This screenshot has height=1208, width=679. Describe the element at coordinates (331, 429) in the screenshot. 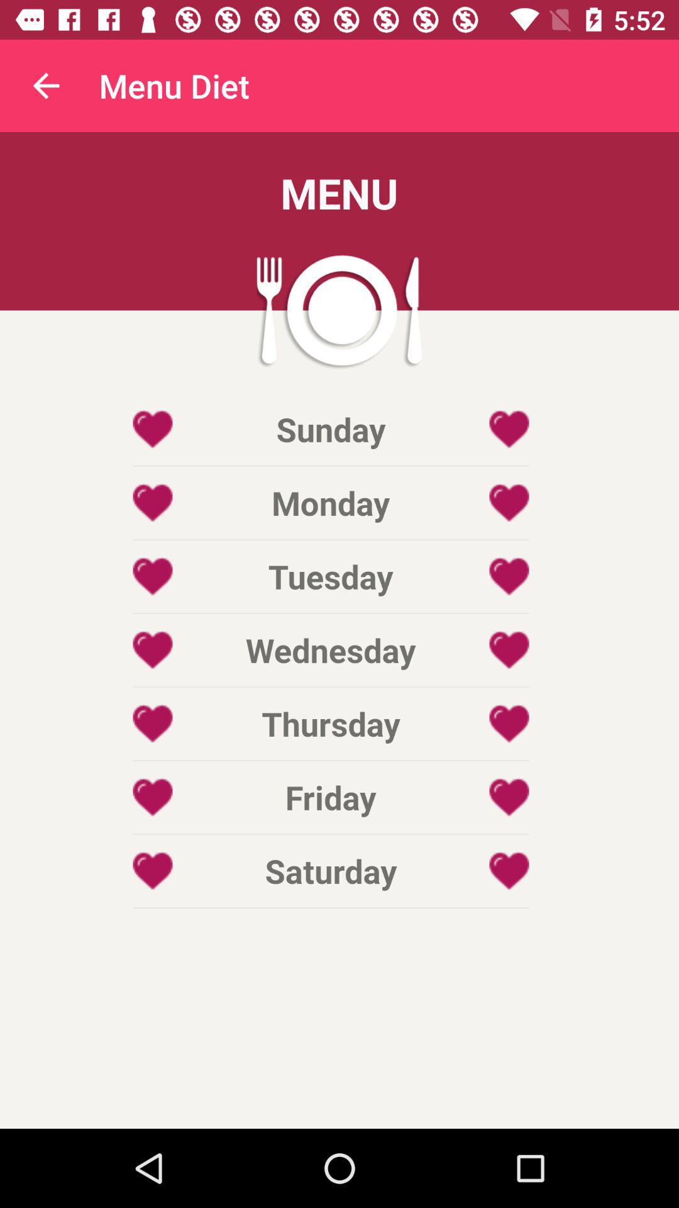

I see `select the icon above the monday item` at that location.